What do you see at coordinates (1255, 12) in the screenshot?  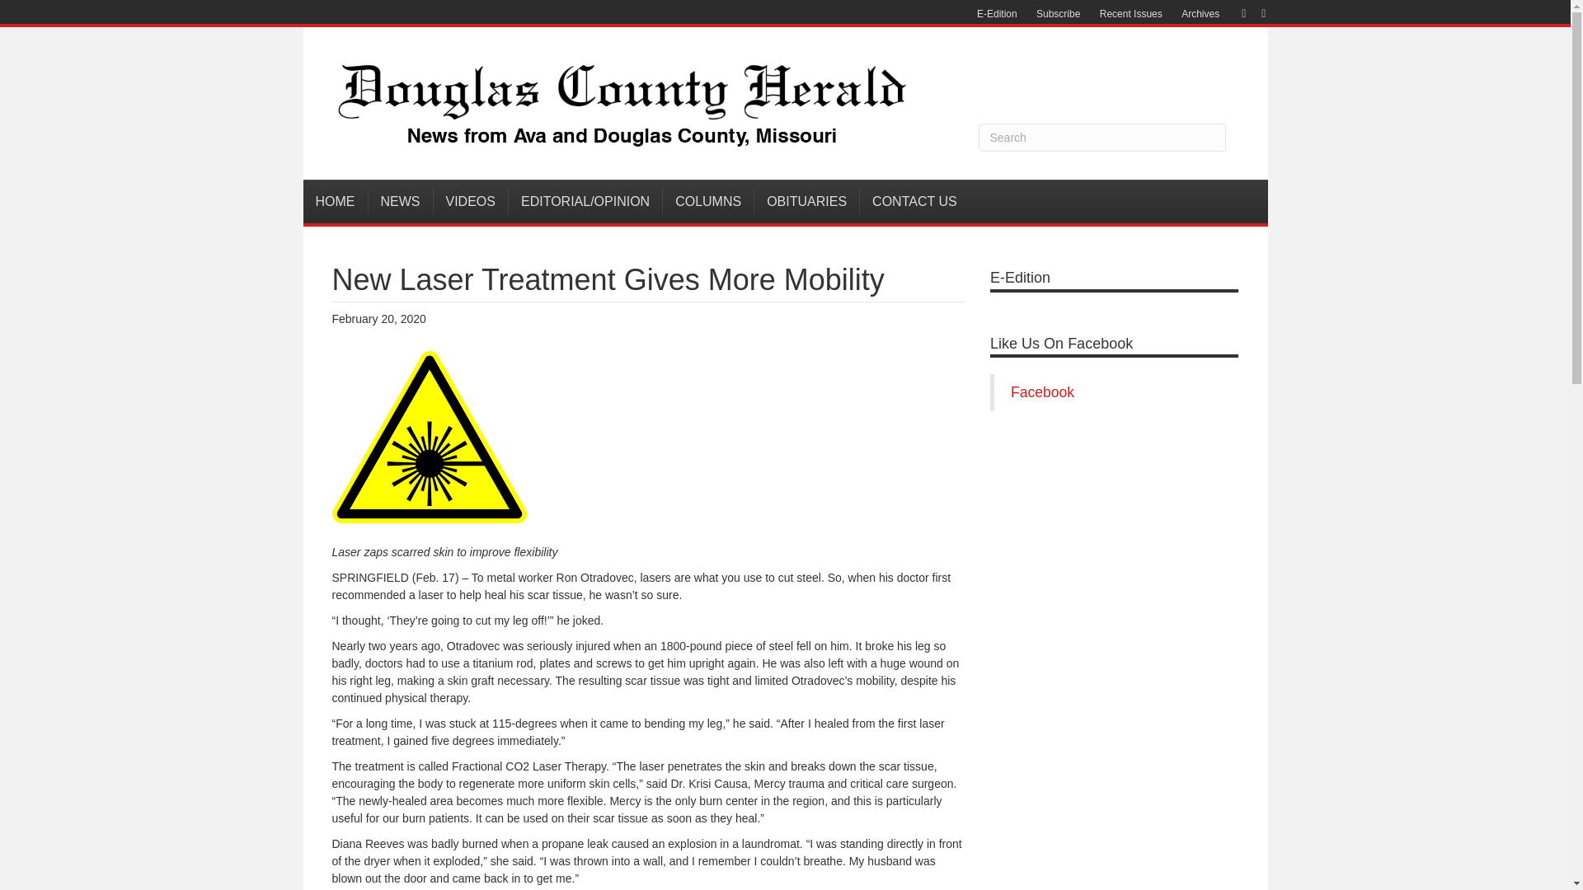 I see `Email` at bounding box center [1255, 12].